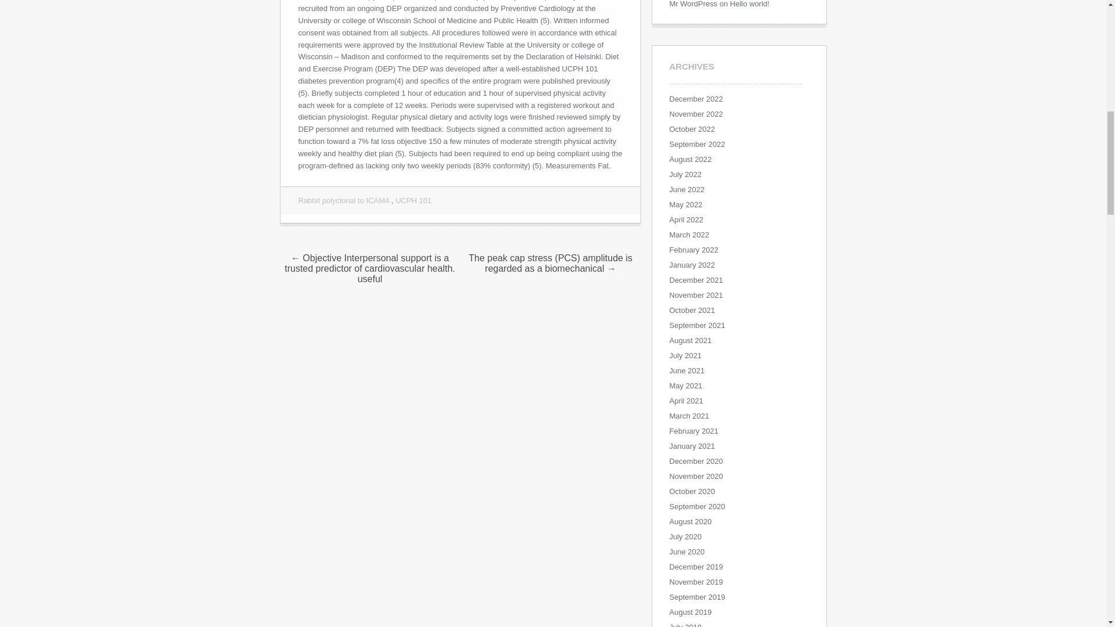  Describe the element at coordinates (685, 354) in the screenshot. I see `July 2021` at that location.